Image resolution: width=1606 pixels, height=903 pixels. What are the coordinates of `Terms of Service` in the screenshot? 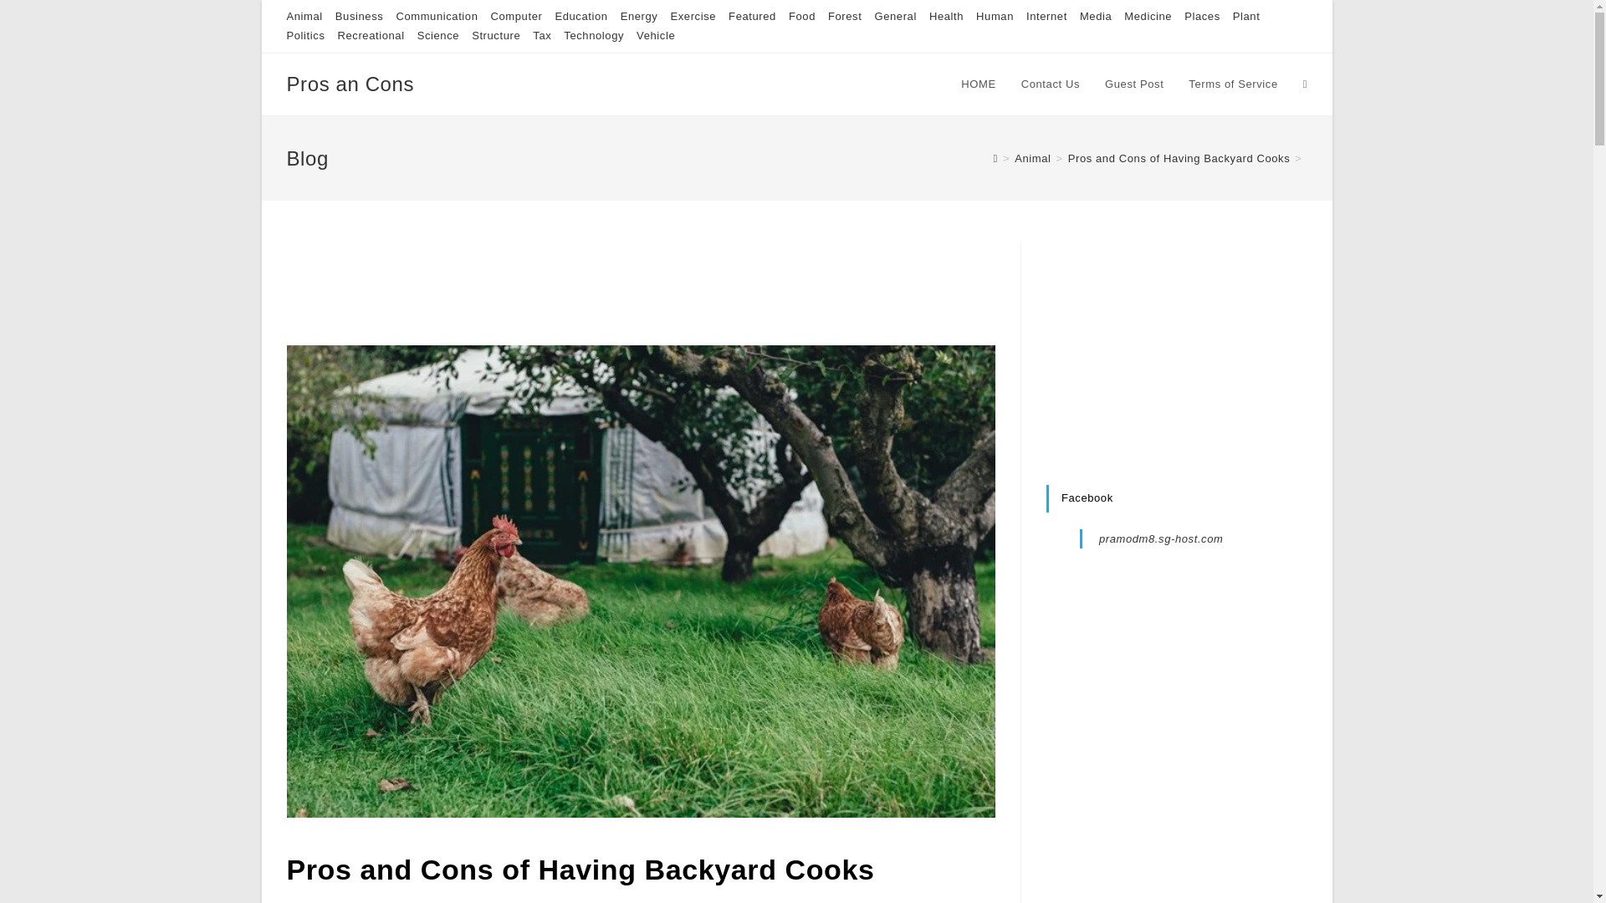 It's located at (1232, 84).